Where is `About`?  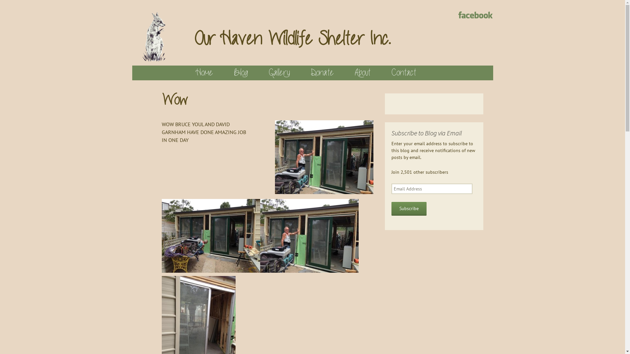 About is located at coordinates (362, 73).